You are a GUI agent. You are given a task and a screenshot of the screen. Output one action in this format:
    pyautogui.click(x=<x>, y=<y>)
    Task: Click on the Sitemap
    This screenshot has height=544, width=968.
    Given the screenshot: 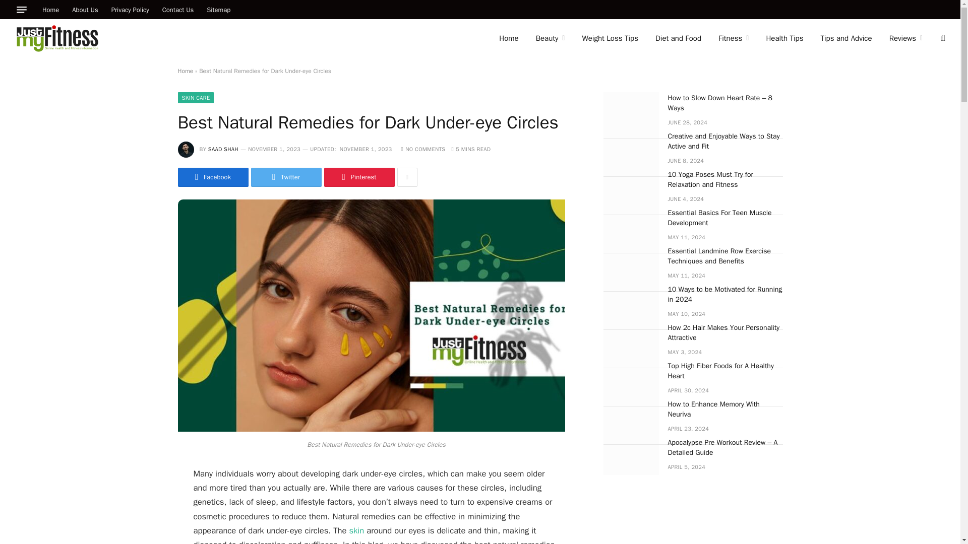 What is the action you would take?
    pyautogui.click(x=219, y=9)
    